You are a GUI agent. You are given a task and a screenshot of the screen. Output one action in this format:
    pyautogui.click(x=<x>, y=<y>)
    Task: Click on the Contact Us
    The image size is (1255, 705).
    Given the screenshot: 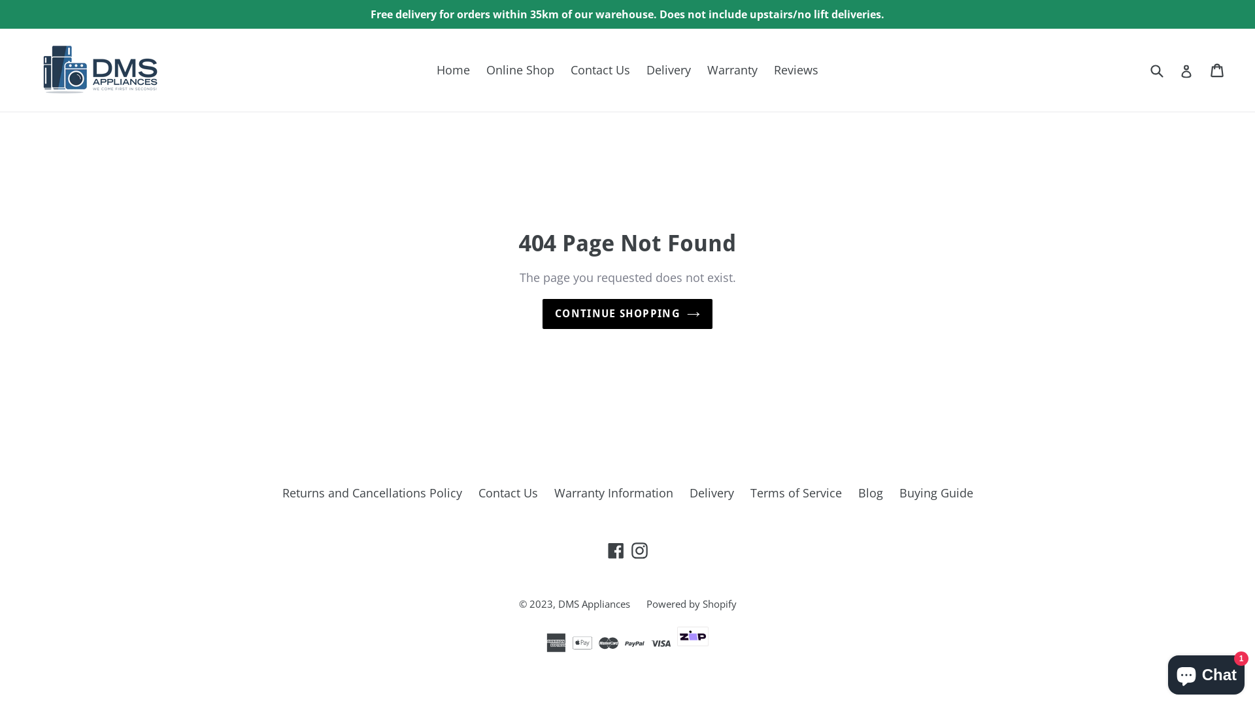 What is the action you would take?
    pyautogui.click(x=600, y=70)
    